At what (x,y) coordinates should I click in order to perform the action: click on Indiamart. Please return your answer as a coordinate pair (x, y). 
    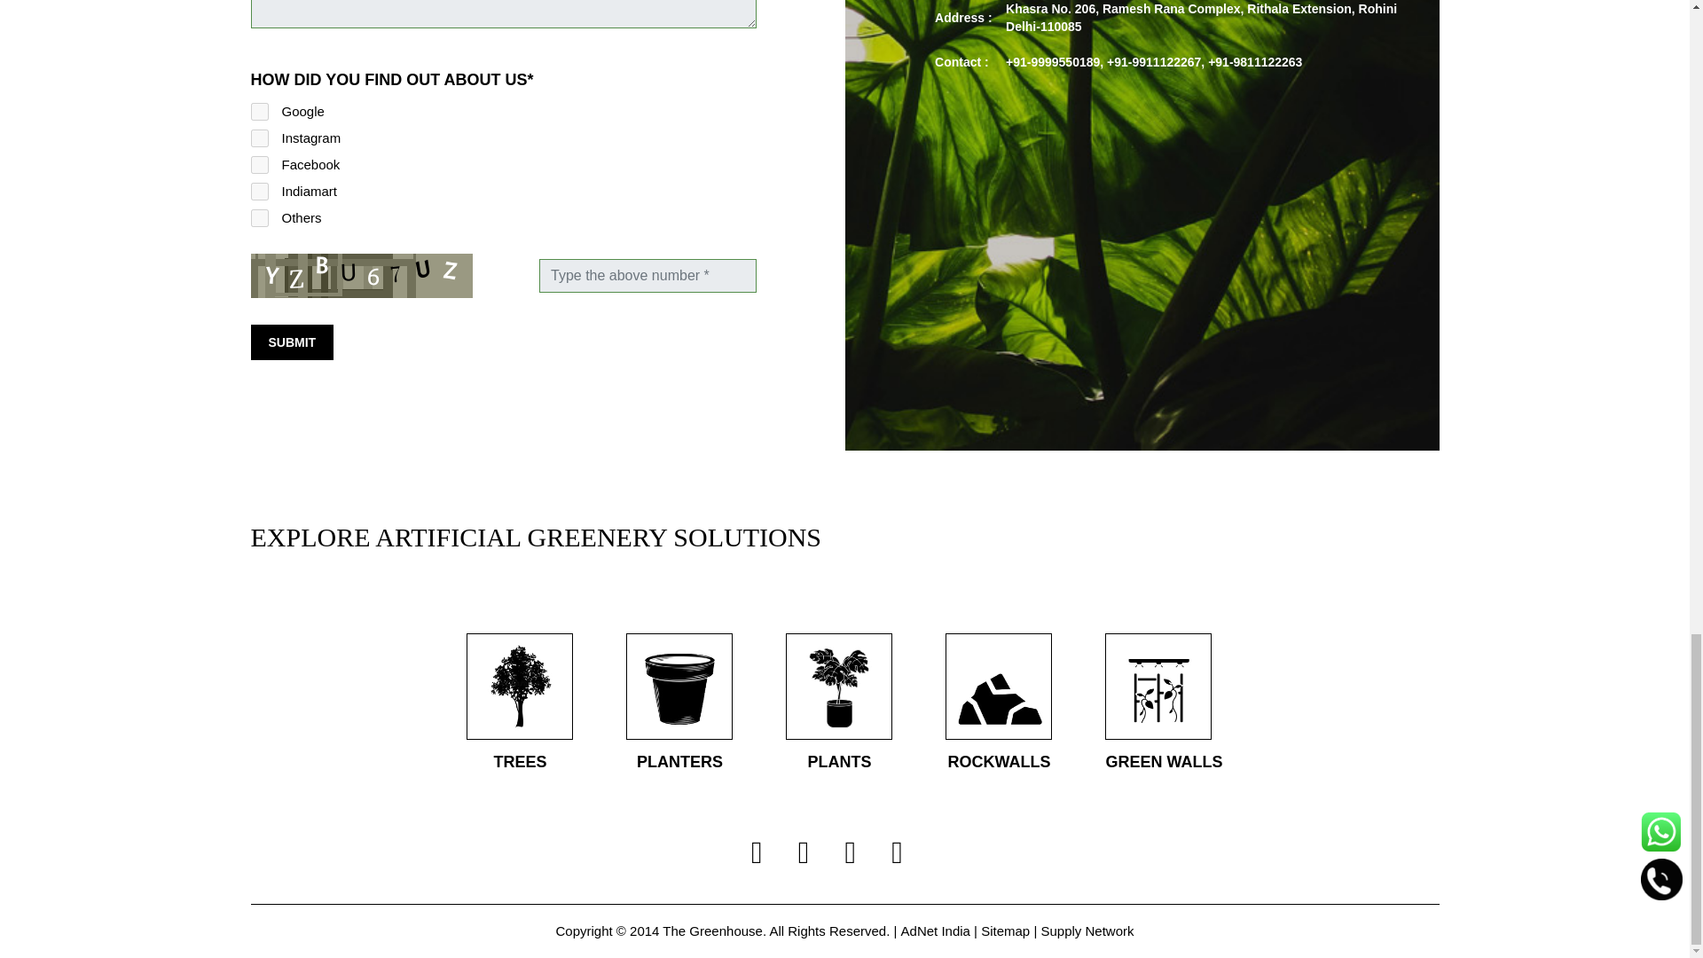
    Looking at the image, I should click on (259, 192).